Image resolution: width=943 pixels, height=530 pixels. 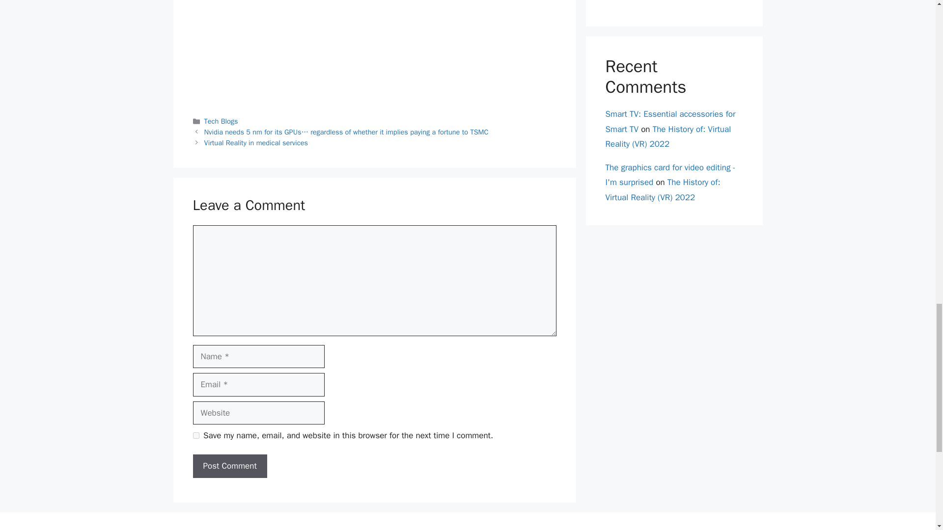 I want to click on Virtual Reality in medical services, so click(x=256, y=142).